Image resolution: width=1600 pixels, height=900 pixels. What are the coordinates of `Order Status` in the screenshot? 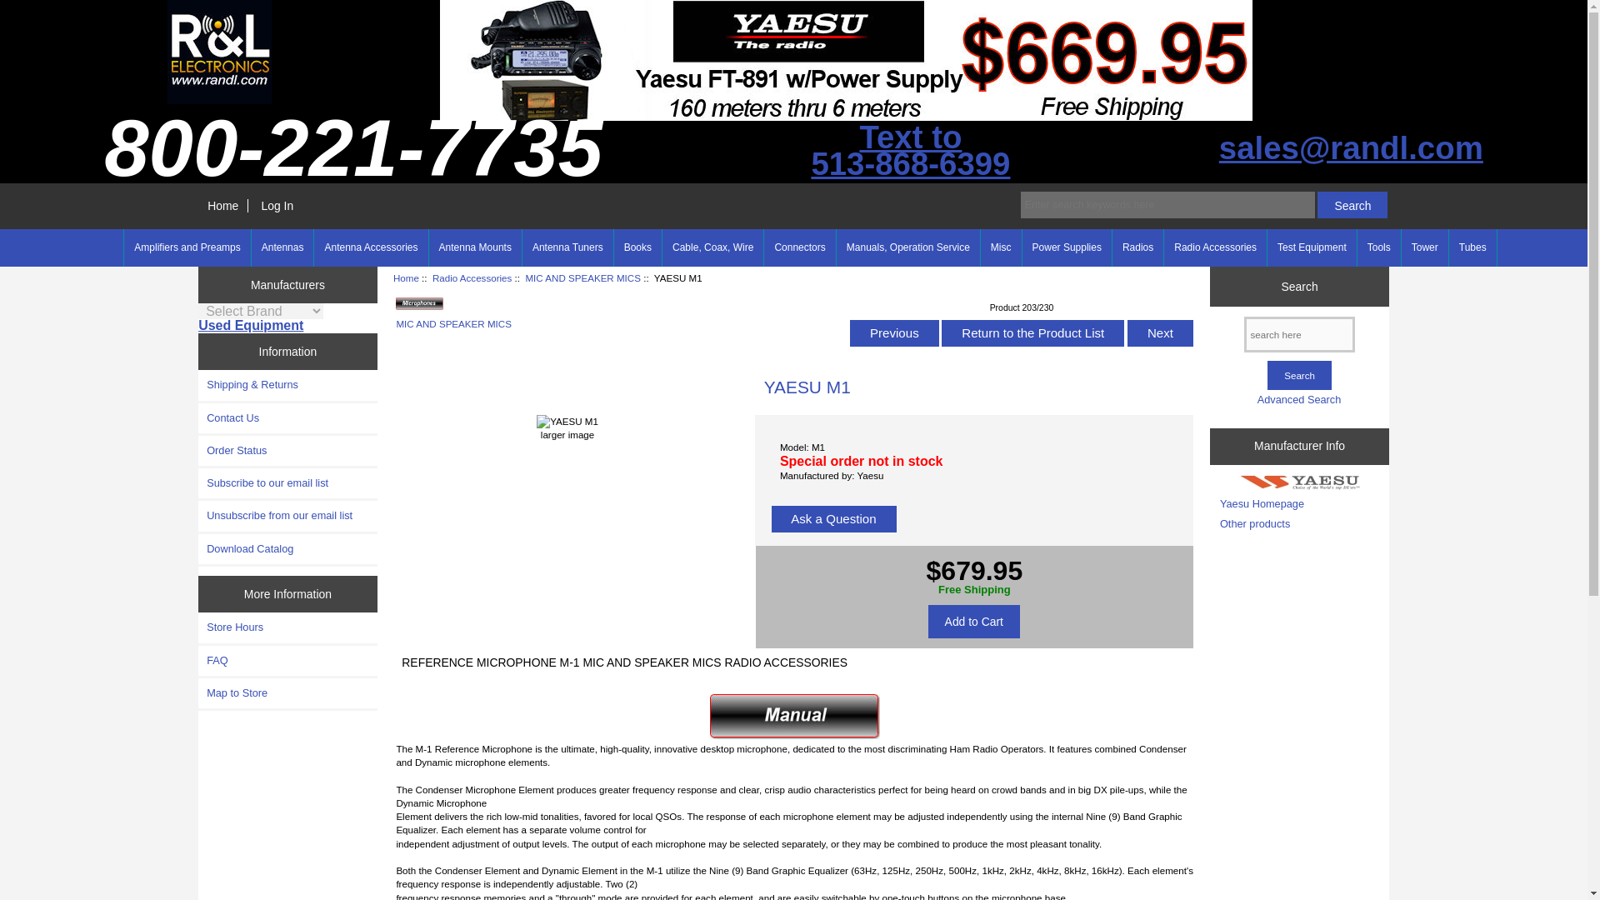 It's located at (288, 450).